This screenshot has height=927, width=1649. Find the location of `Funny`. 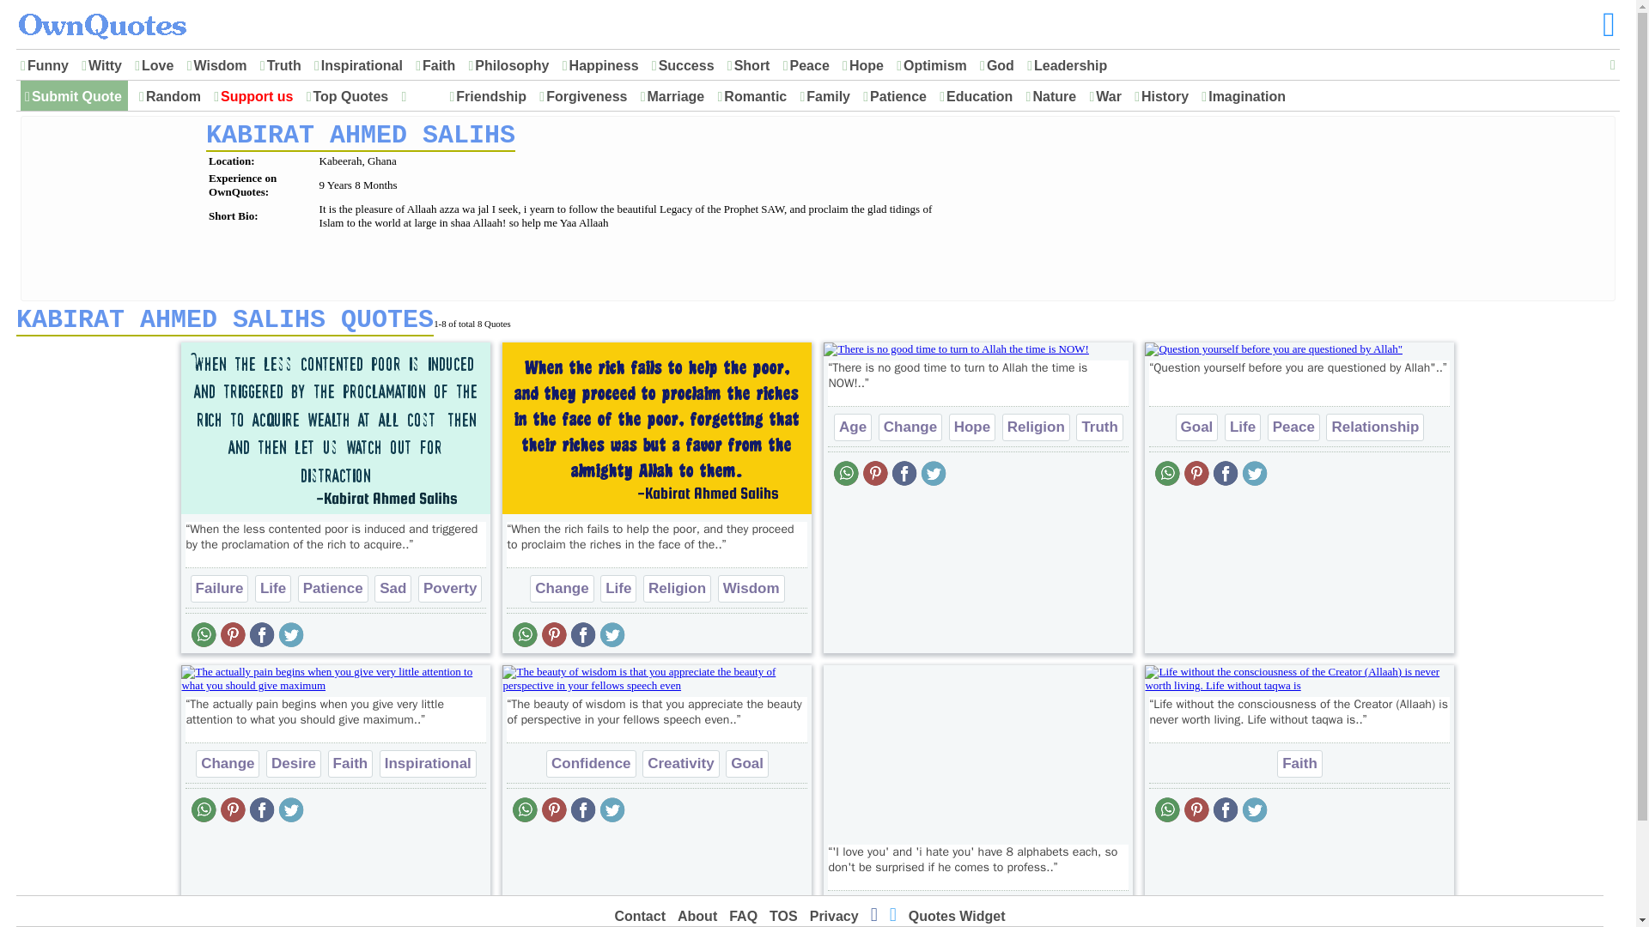

Funny is located at coordinates (47, 65).